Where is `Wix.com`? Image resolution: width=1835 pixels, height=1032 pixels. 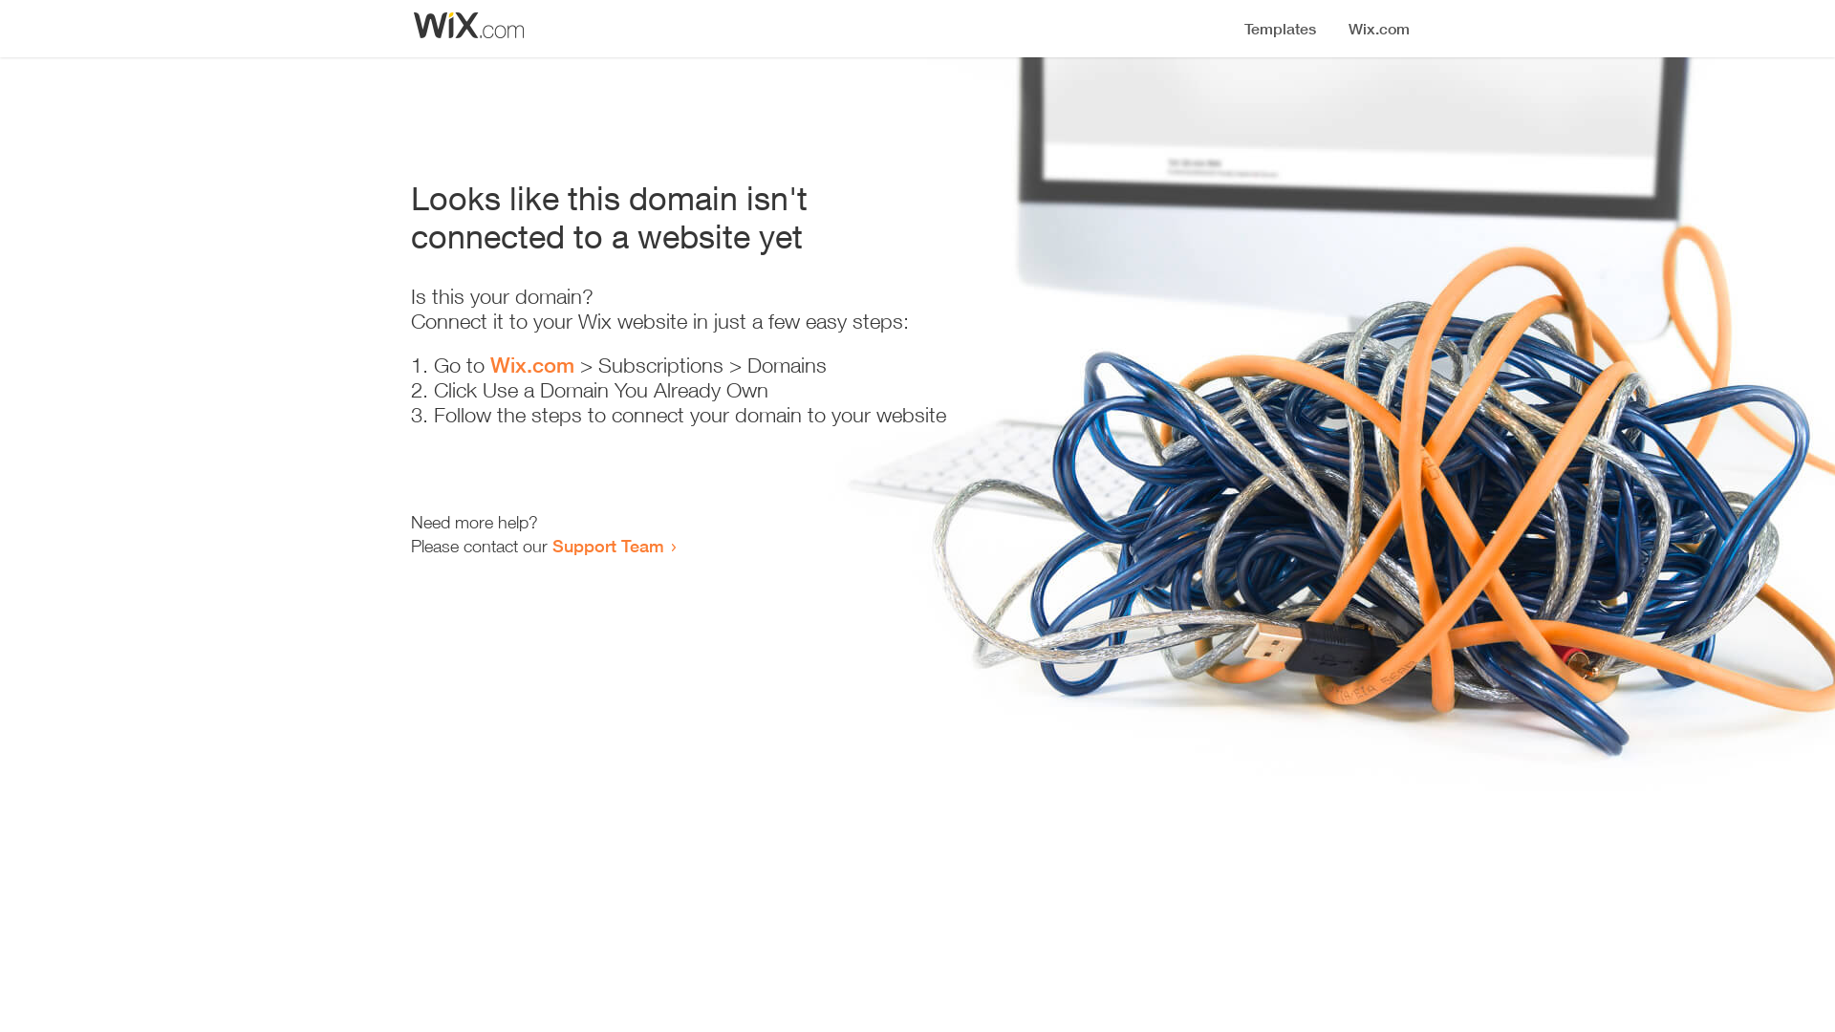 Wix.com is located at coordinates (532, 365).